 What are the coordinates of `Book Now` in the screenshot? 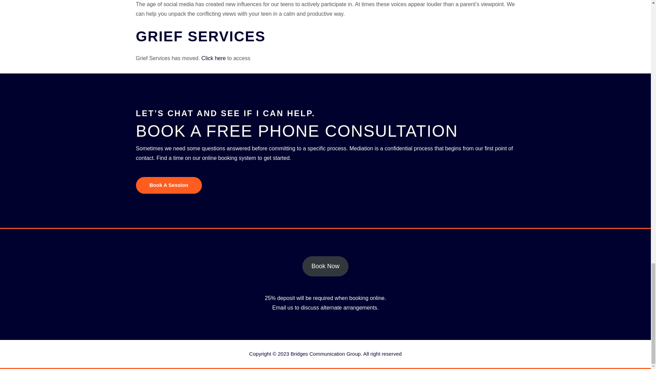 It's located at (325, 266).